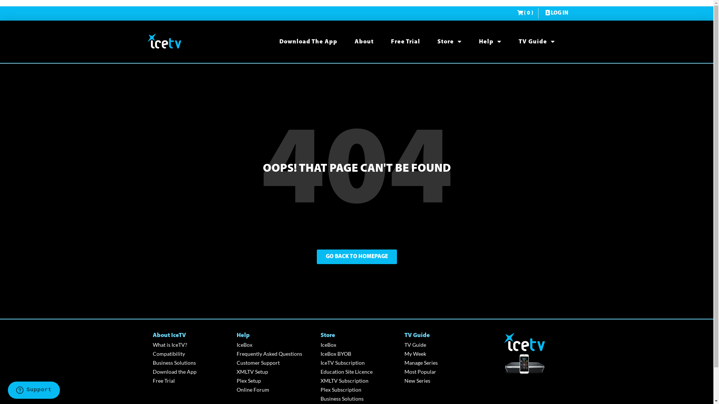  I want to click on IceBox BYOB, so click(359, 354).